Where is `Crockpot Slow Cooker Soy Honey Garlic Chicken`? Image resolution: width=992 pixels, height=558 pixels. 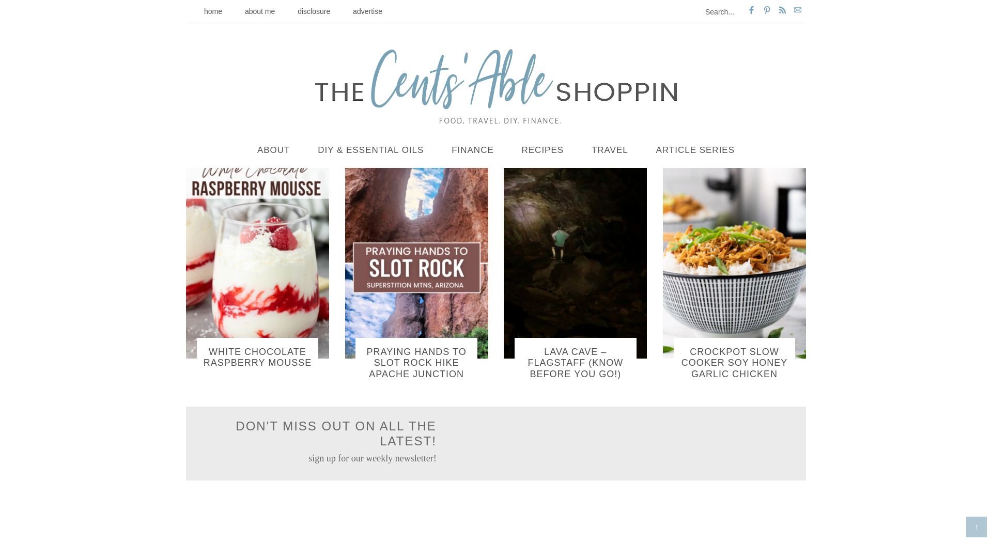 Crockpot Slow Cooker Soy Honey Garlic Chicken is located at coordinates (735, 363).